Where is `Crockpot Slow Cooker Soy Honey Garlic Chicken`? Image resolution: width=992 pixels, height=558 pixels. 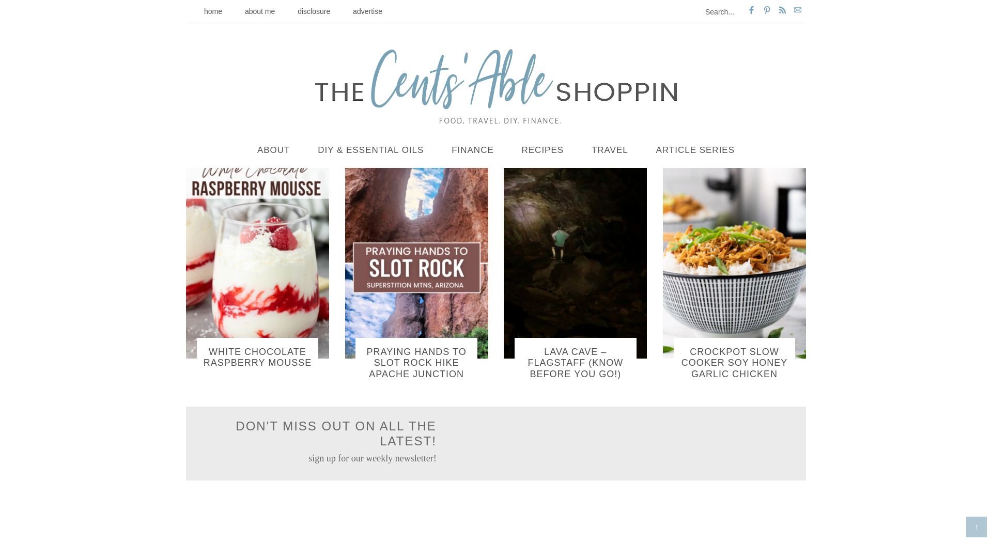 Crockpot Slow Cooker Soy Honey Garlic Chicken is located at coordinates (735, 363).